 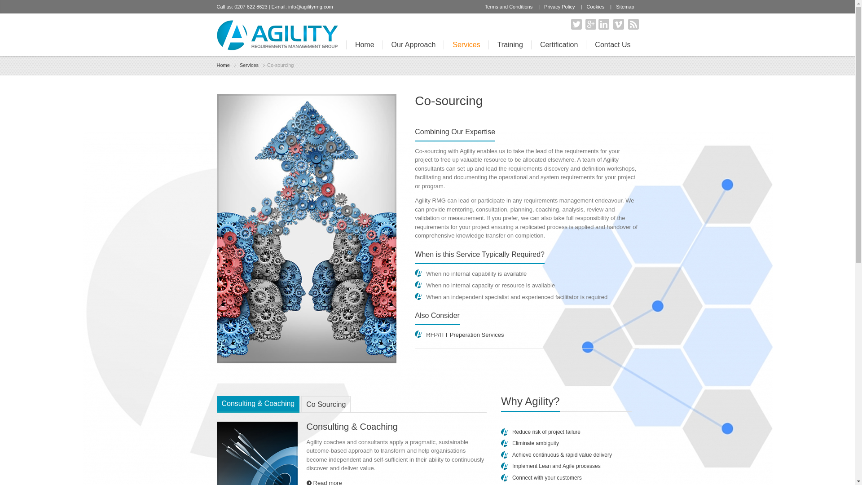 I want to click on Contact Us, so click(x=612, y=45).